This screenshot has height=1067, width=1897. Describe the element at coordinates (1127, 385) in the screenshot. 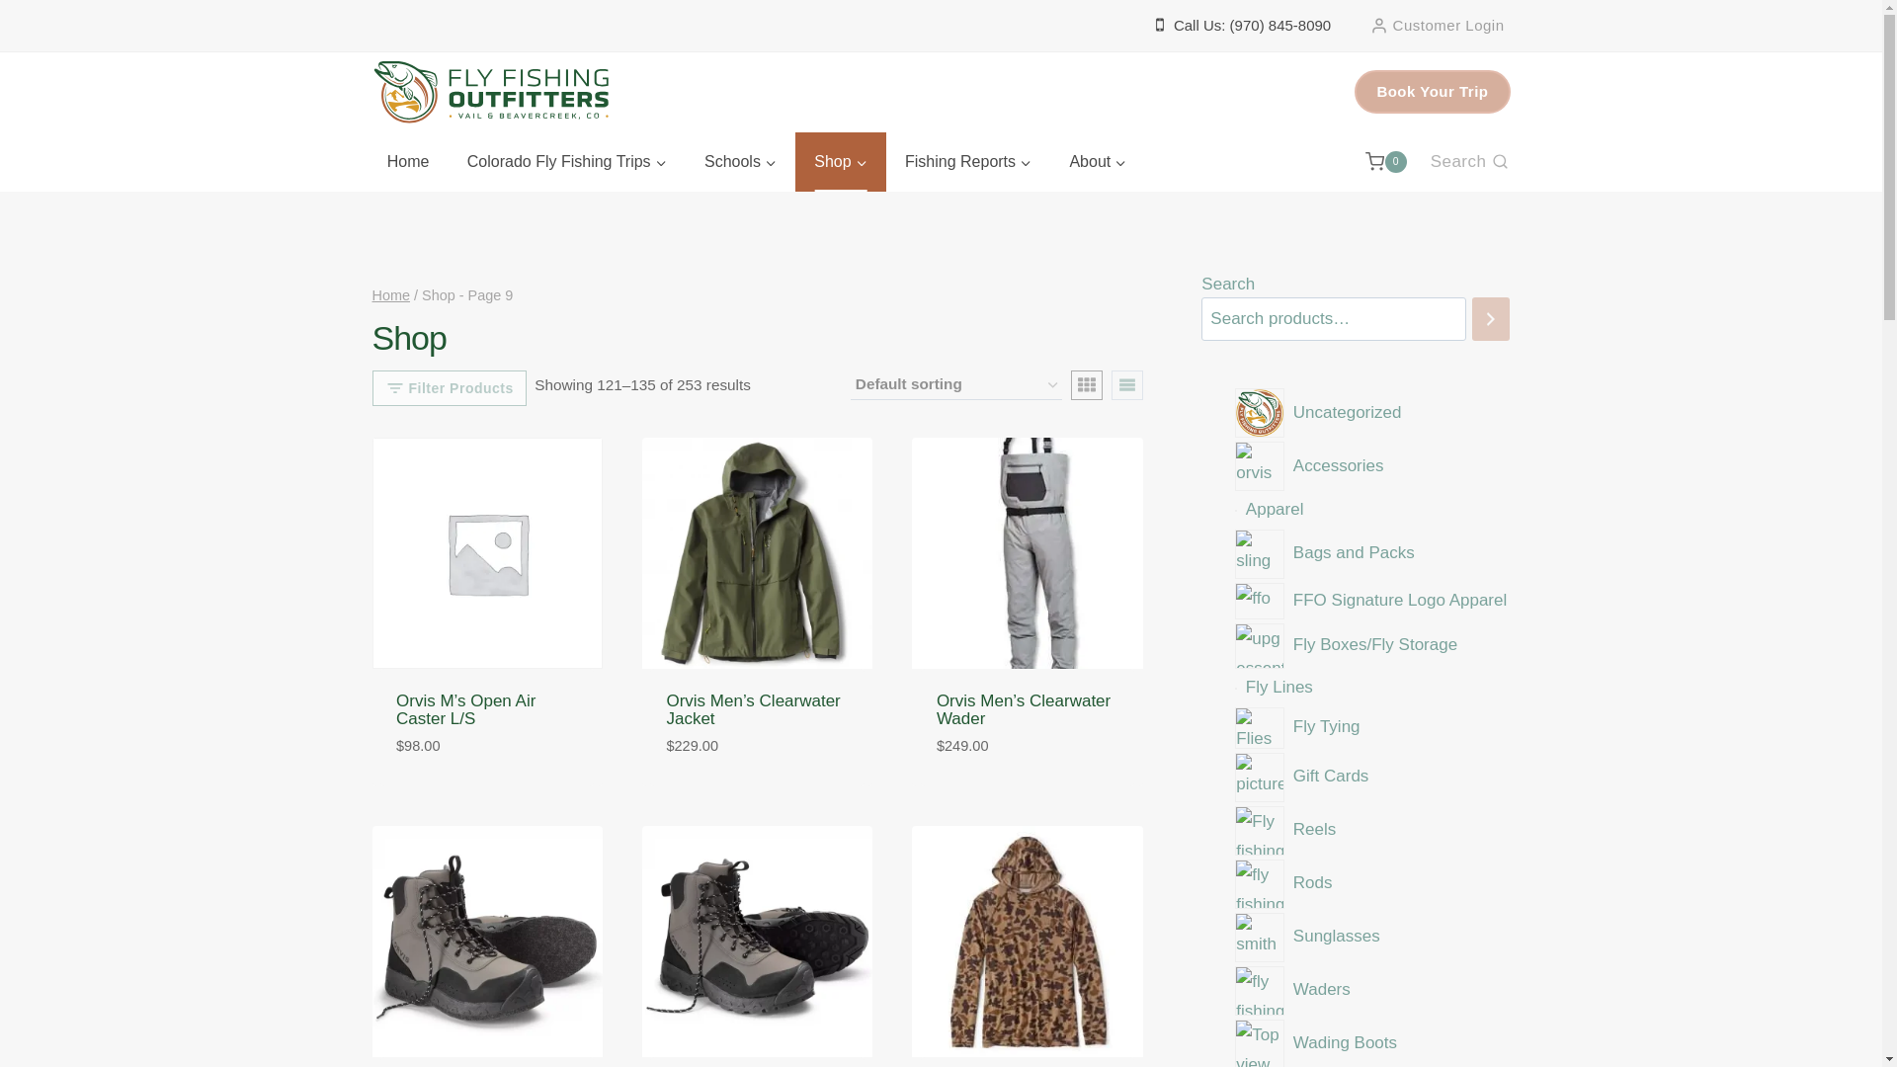

I see `List View` at that location.